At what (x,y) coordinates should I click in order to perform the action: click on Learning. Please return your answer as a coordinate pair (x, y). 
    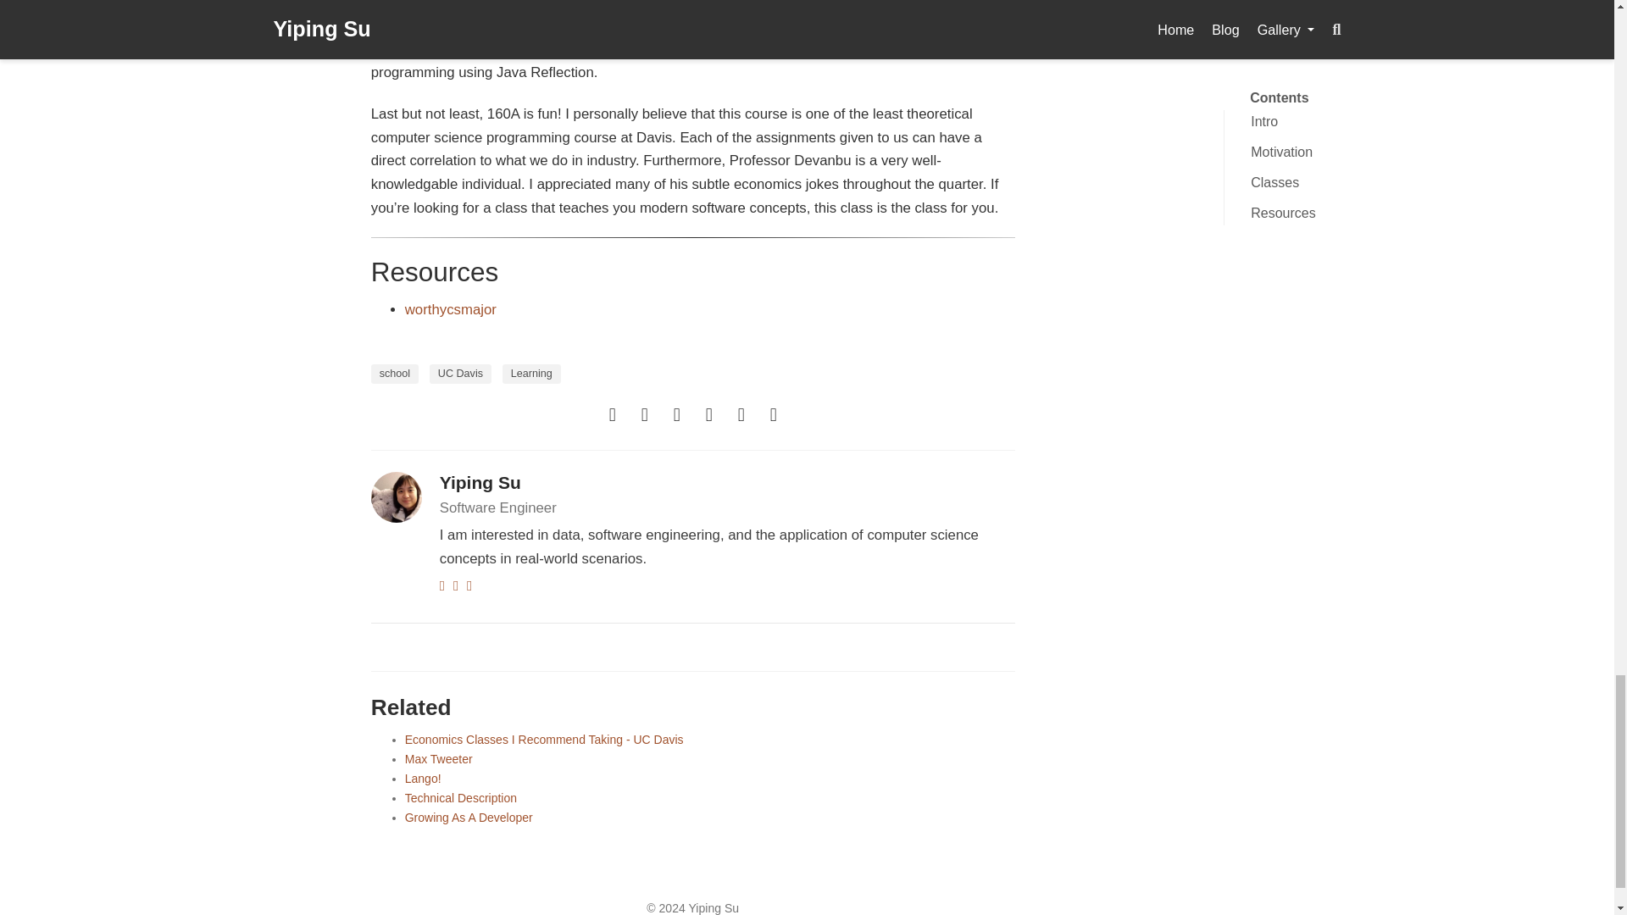
    Looking at the image, I should click on (532, 373).